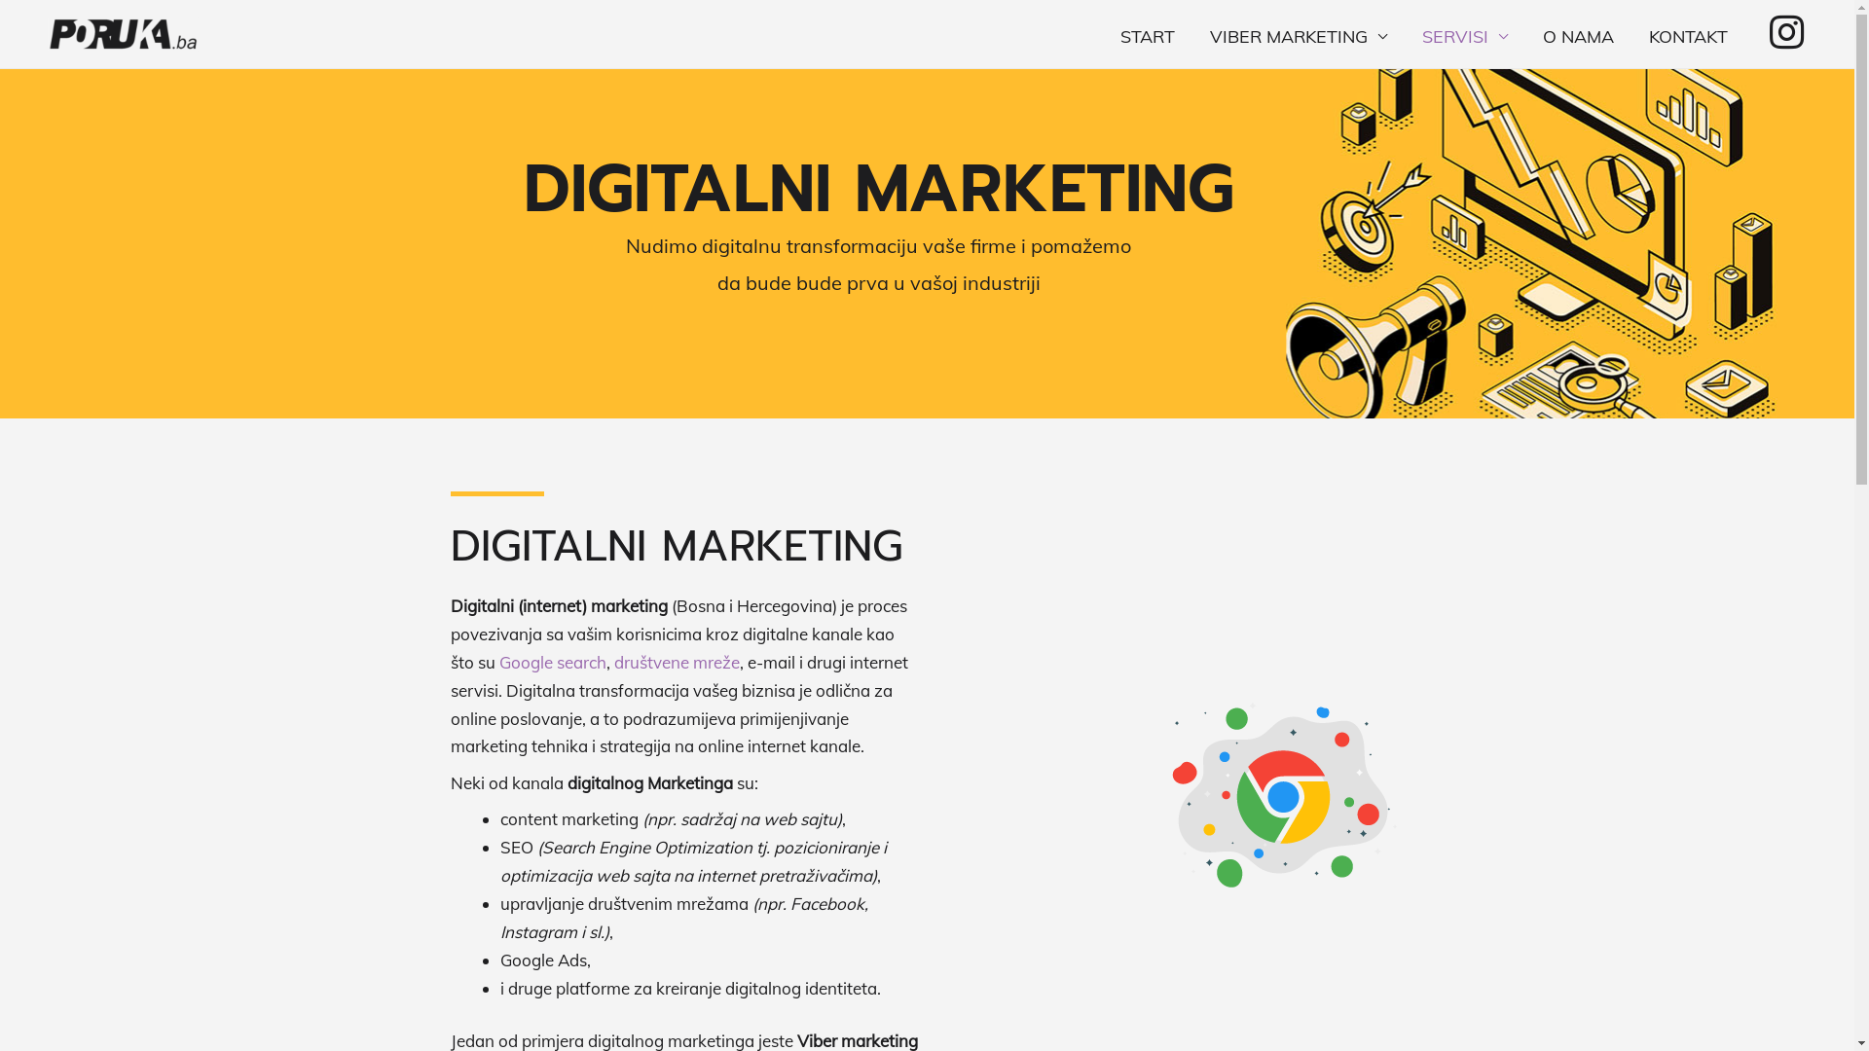  Describe the element at coordinates (1577, 36) in the screenshot. I see `O NAMA` at that location.